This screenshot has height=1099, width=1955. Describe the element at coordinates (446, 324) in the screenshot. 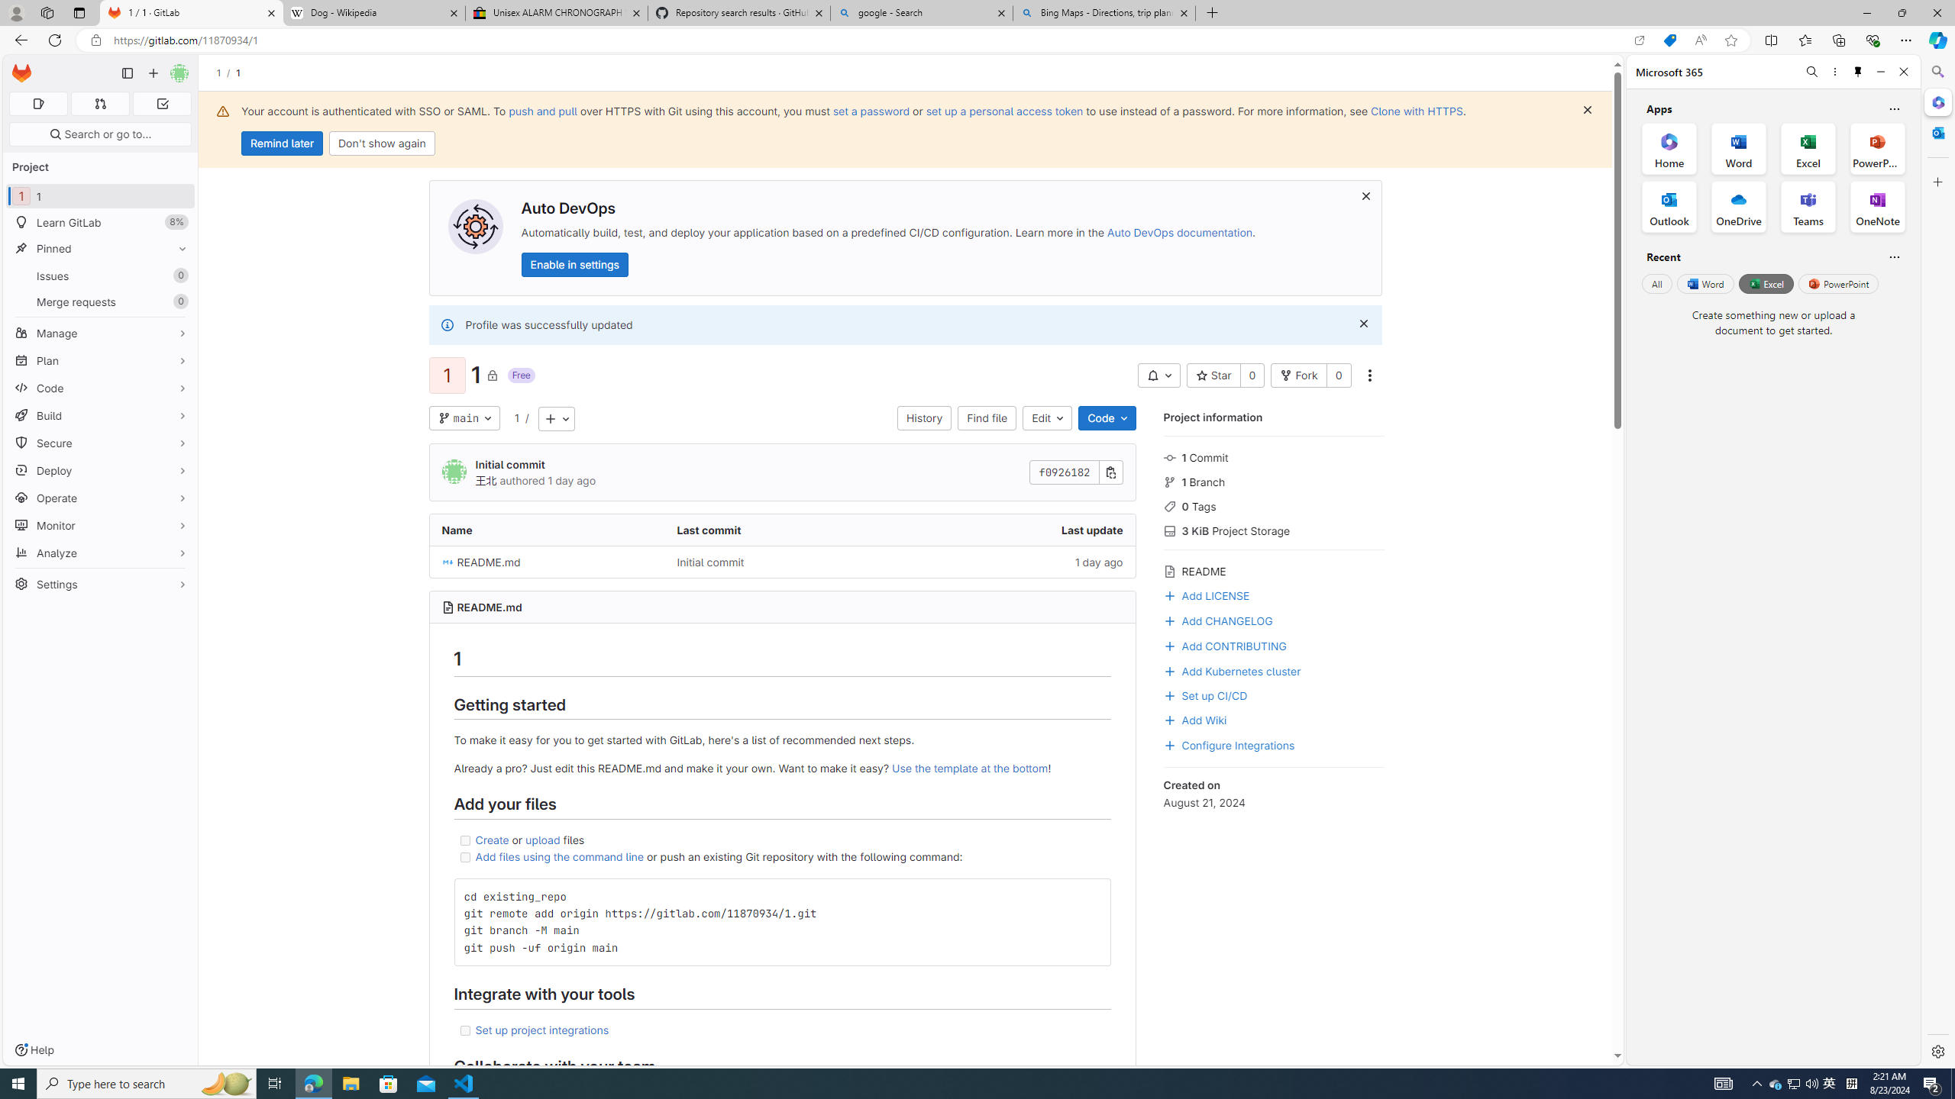

I see `Class: s16 gl-alert-icon gl-alert-icon-no-title` at that location.